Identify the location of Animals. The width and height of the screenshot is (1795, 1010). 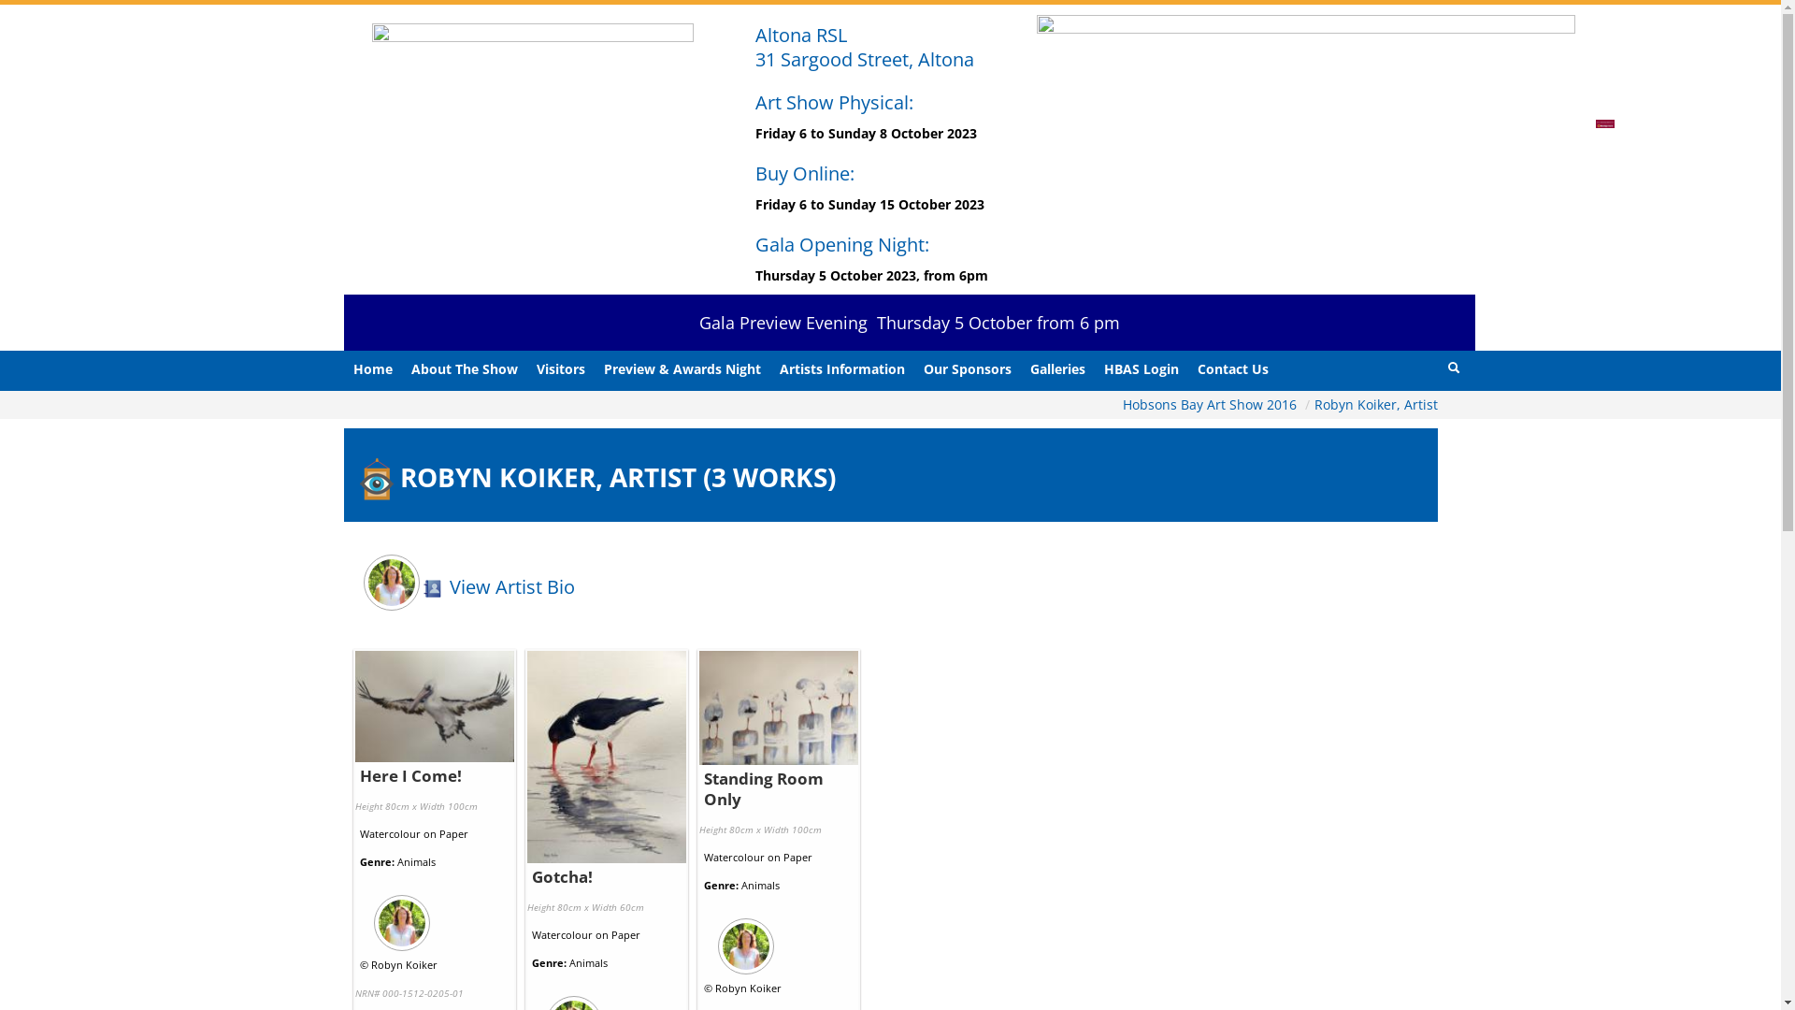
(587, 963).